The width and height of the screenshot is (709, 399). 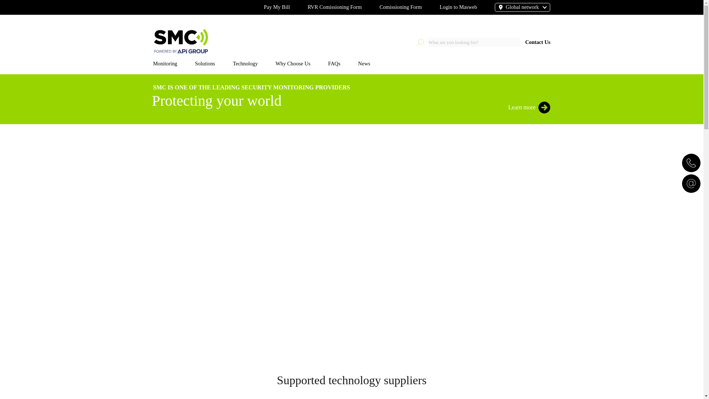 What do you see at coordinates (400, 7) in the screenshot?
I see `Comissioning Form` at bounding box center [400, 7].